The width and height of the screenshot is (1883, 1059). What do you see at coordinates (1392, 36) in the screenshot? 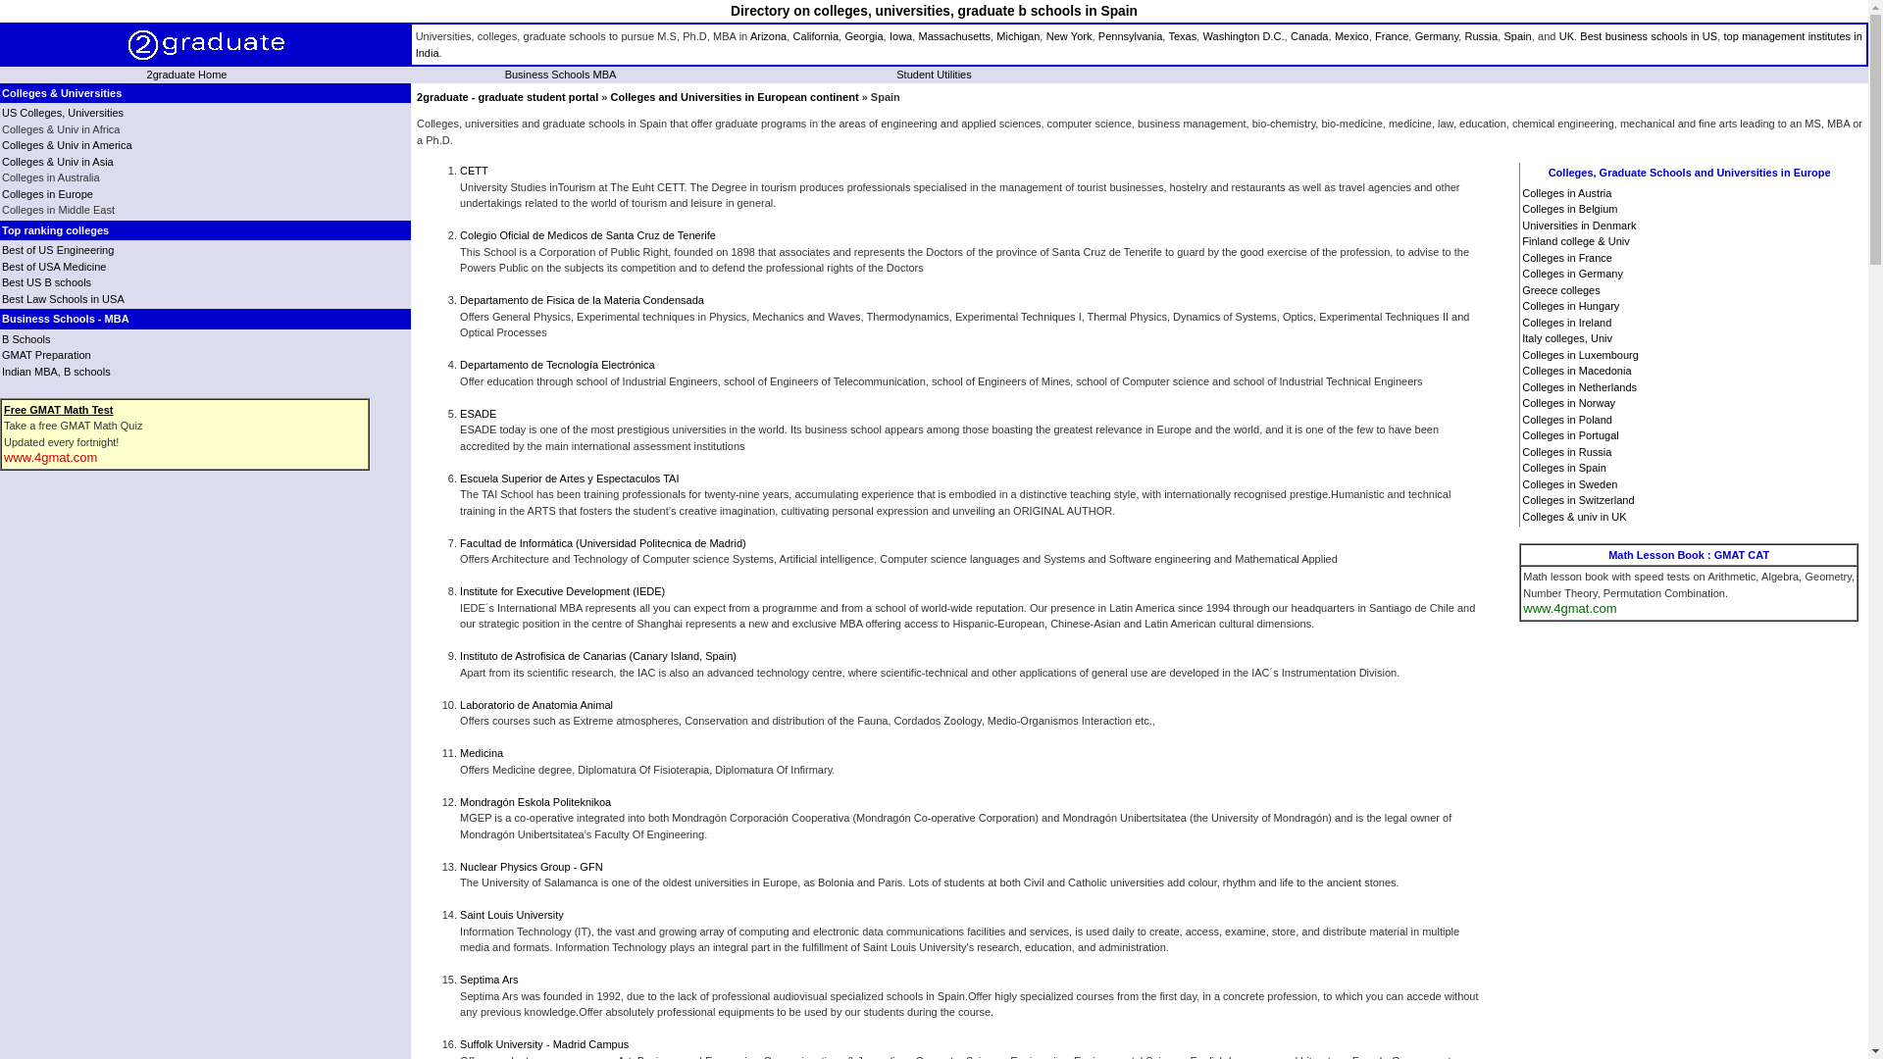
I see `France` at bounding box center [1392, 36].